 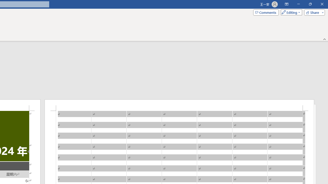 What do you see at coordinates (310, 4) in the screenshot?
I see `Restore Down` at bounding box center [310, 4].